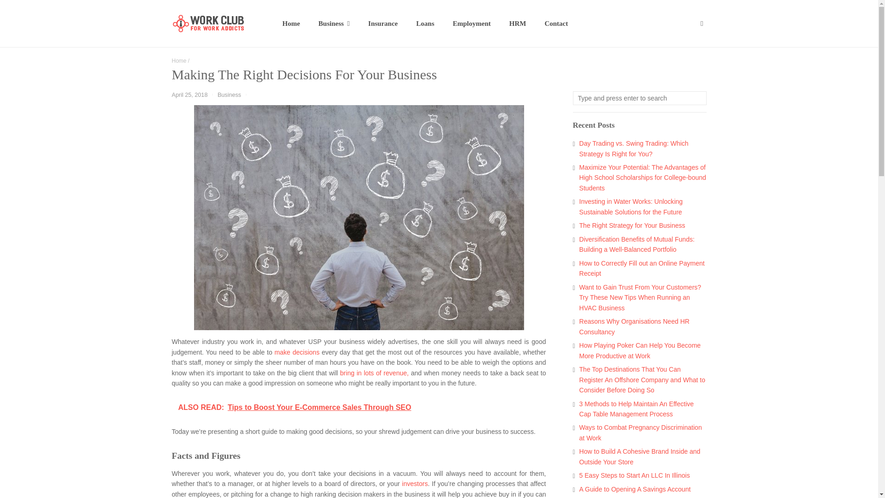 This screenshot has width=885, height=498. Describe the element at coordinates (359, 408) in the screenshot. I see `ALSO READ:  Tips to Boost Your E-Commerce Sales Through SEO` at that location.